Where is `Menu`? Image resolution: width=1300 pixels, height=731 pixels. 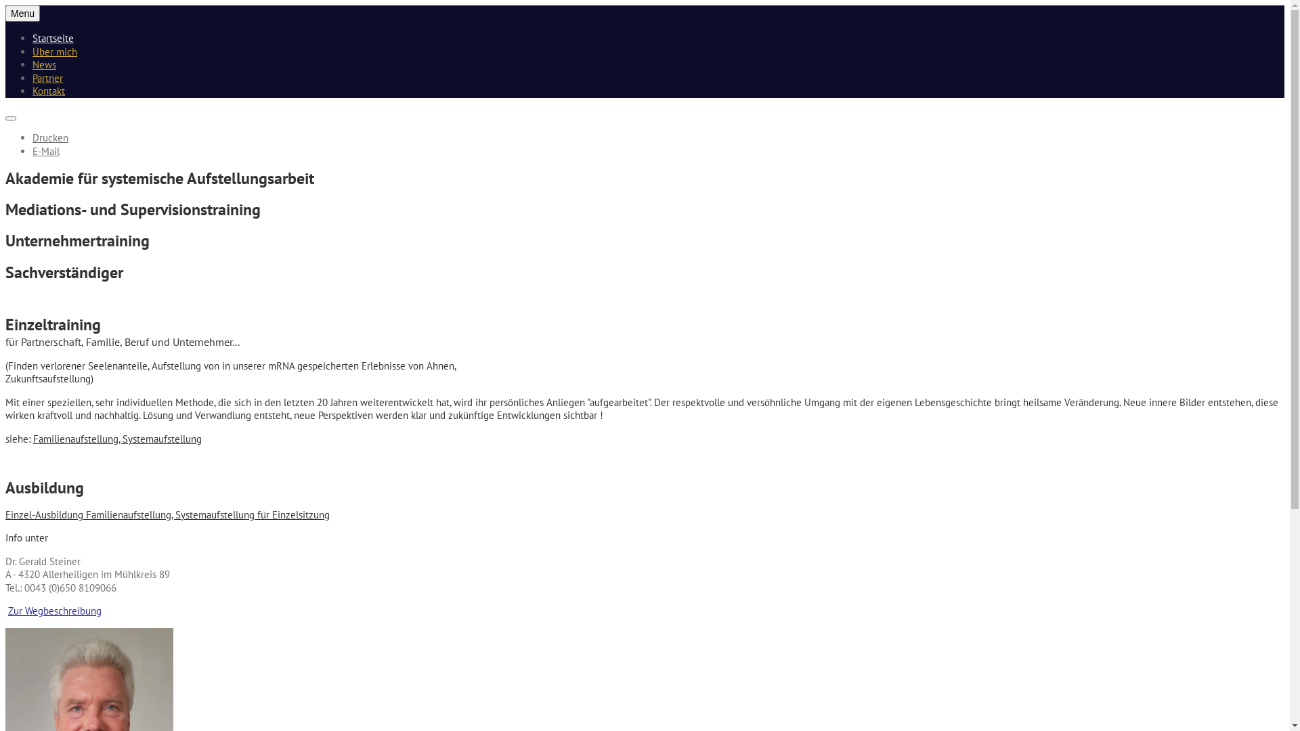 Menu is located at coordinates (23, 14).